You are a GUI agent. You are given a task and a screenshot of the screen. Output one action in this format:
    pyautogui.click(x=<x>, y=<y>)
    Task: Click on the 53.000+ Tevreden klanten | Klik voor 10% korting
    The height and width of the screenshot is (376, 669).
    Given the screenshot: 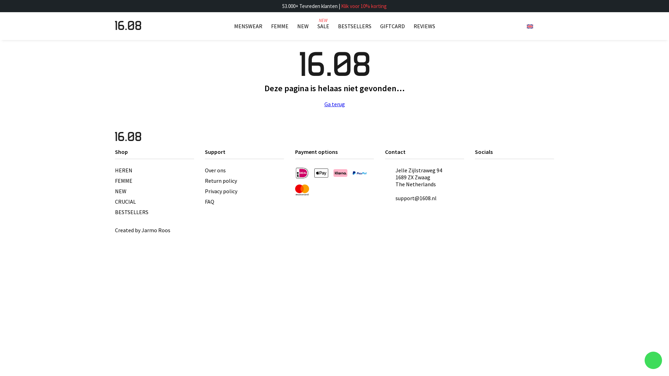 What is the action you would take?
    pyautogui.click(x=334, y=6)
    